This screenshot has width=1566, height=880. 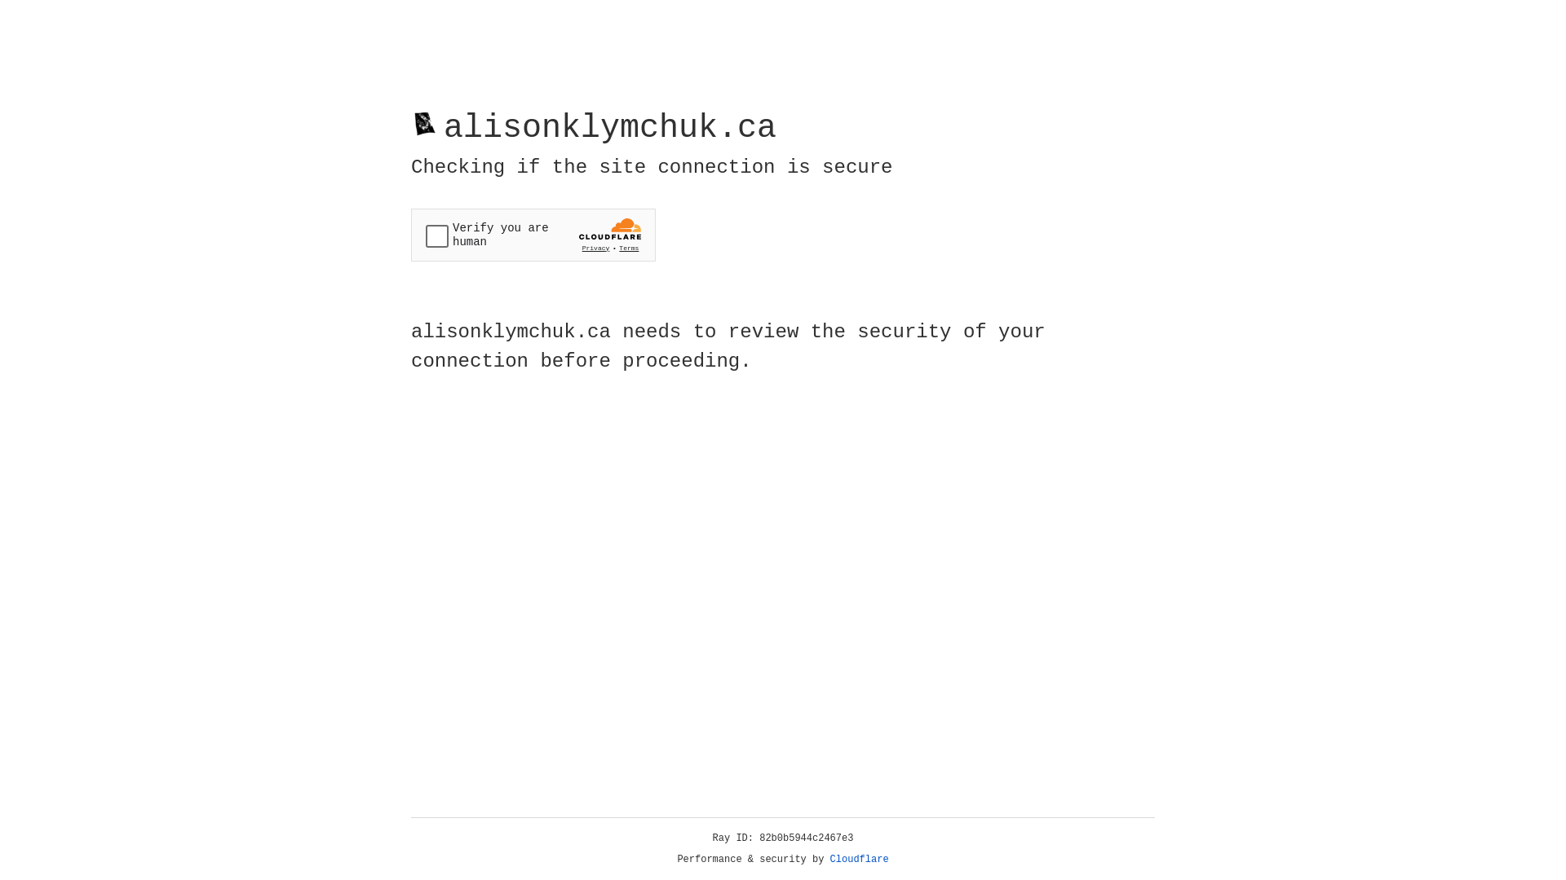 I want to click on Cloudflare, so click(x=860, y=860).